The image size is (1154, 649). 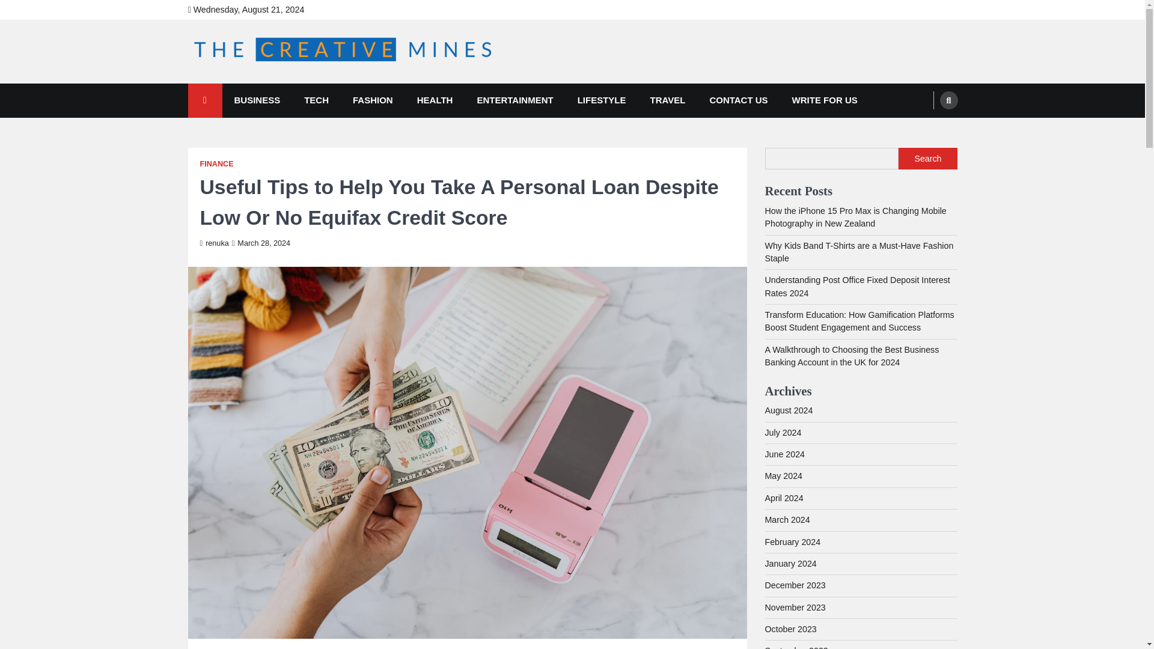 I want to click on Search, so click(x=926, y=129).